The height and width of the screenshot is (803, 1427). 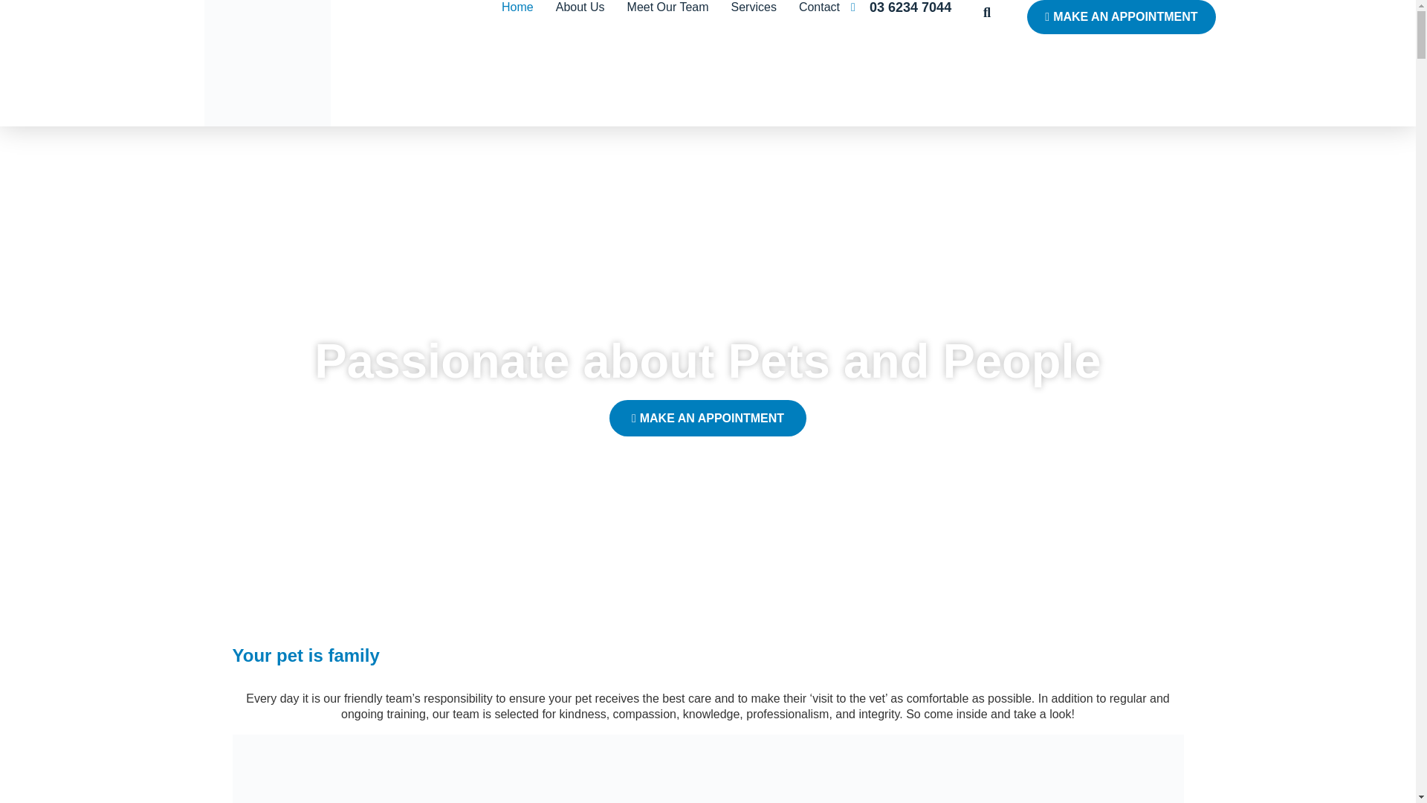 I want to click on MAKE AN APPOINTMENT, so click(x=708, y=418).